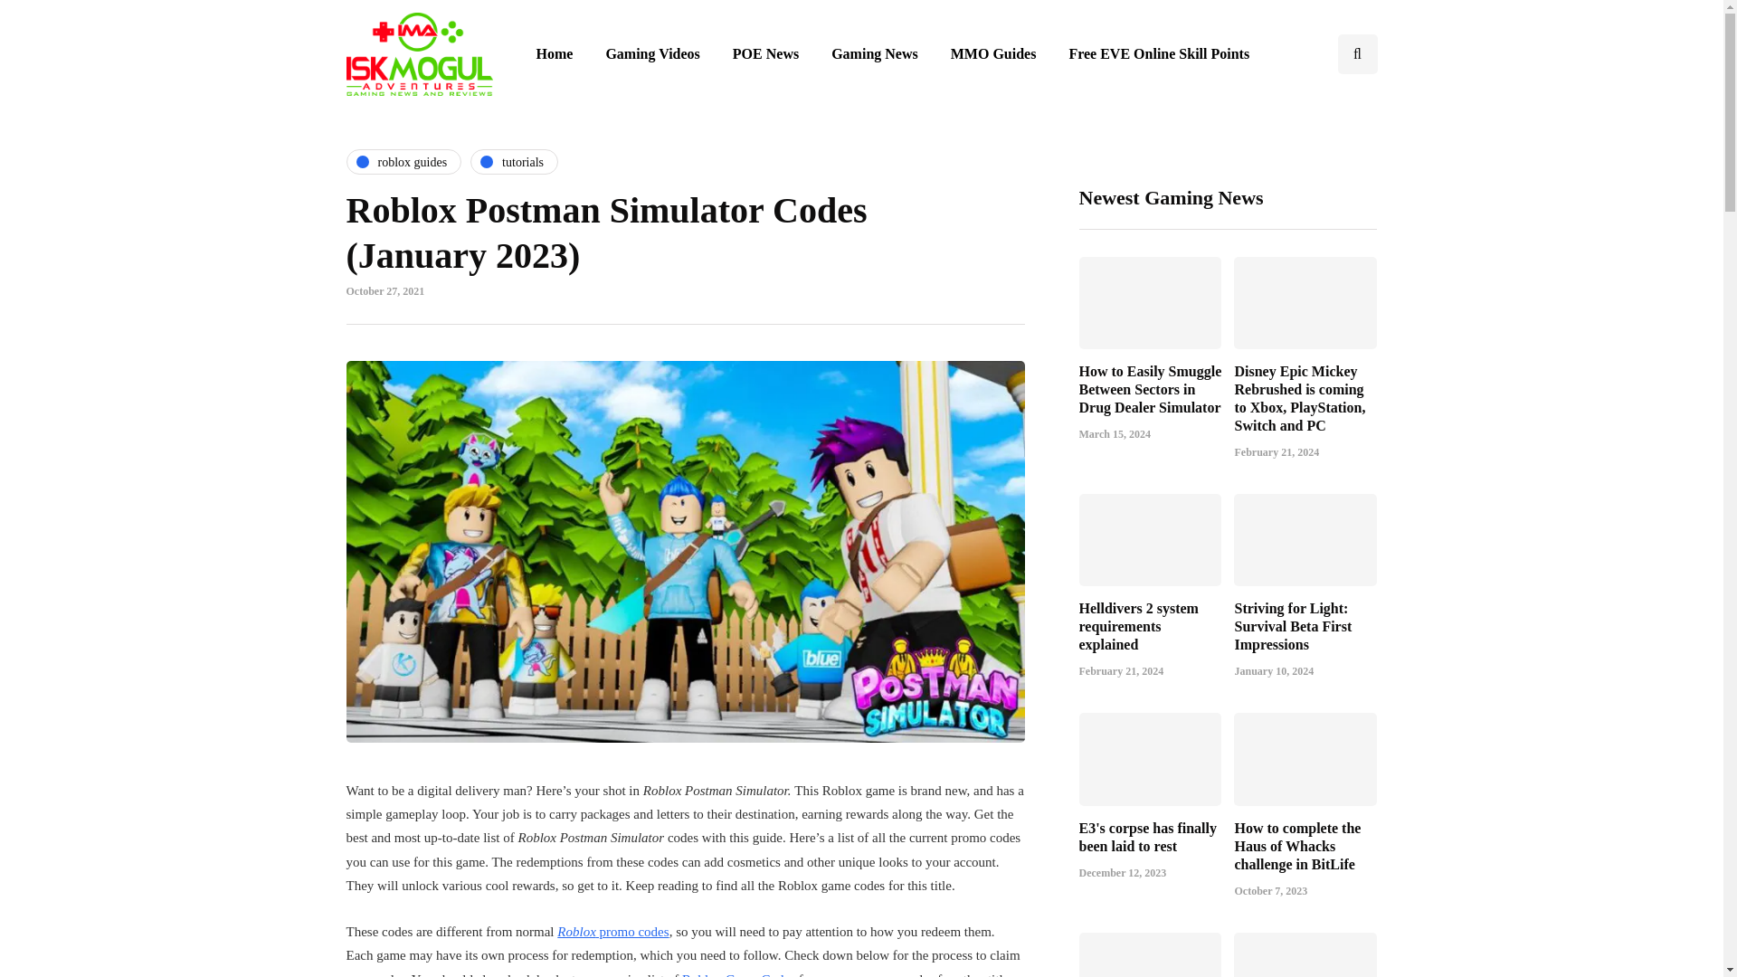  What do you see at coordinates (1159, 54) in the screenshot?
I see `Free EVE Online Skill Points` at bounding box center [1159, 54].